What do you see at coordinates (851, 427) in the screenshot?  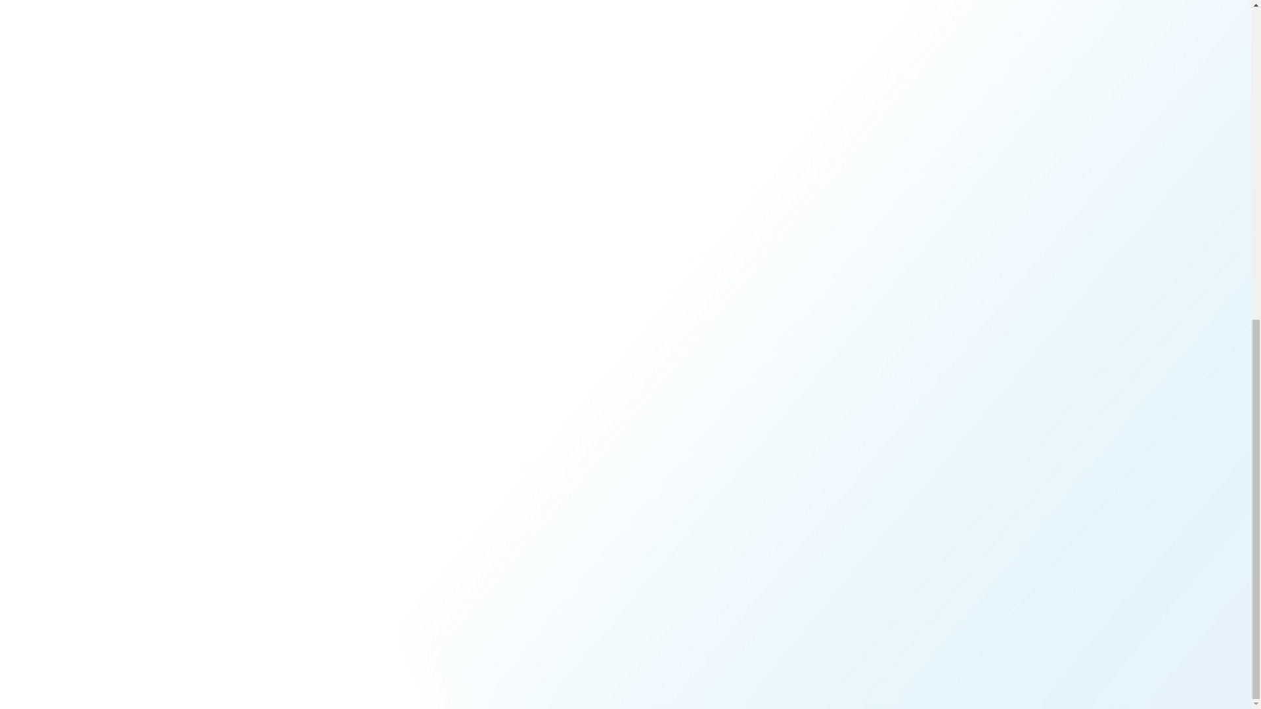 I see `Contact us` at bounding box center [851, 427].